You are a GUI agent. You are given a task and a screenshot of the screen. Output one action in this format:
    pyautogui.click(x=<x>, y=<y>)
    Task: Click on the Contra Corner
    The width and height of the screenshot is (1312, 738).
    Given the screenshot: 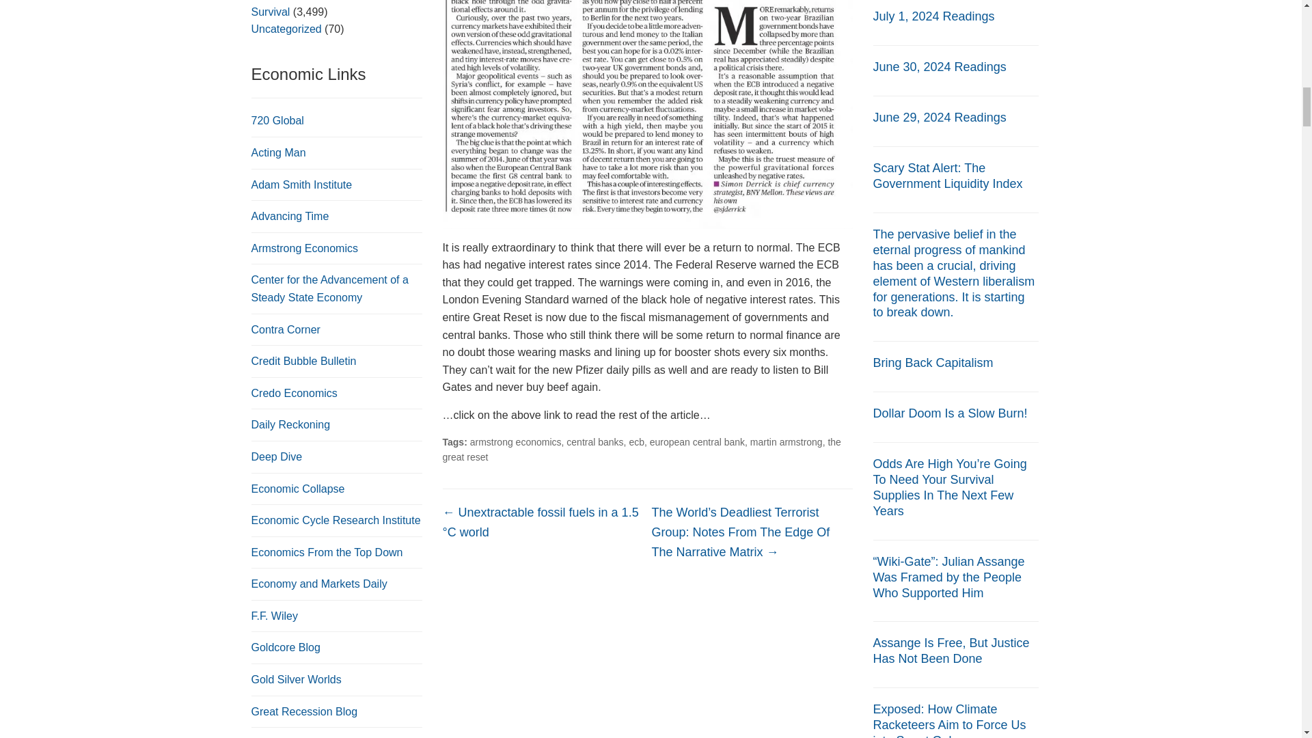 What is the action you would take?
    pyautogui.click(x=286, y=329)
    